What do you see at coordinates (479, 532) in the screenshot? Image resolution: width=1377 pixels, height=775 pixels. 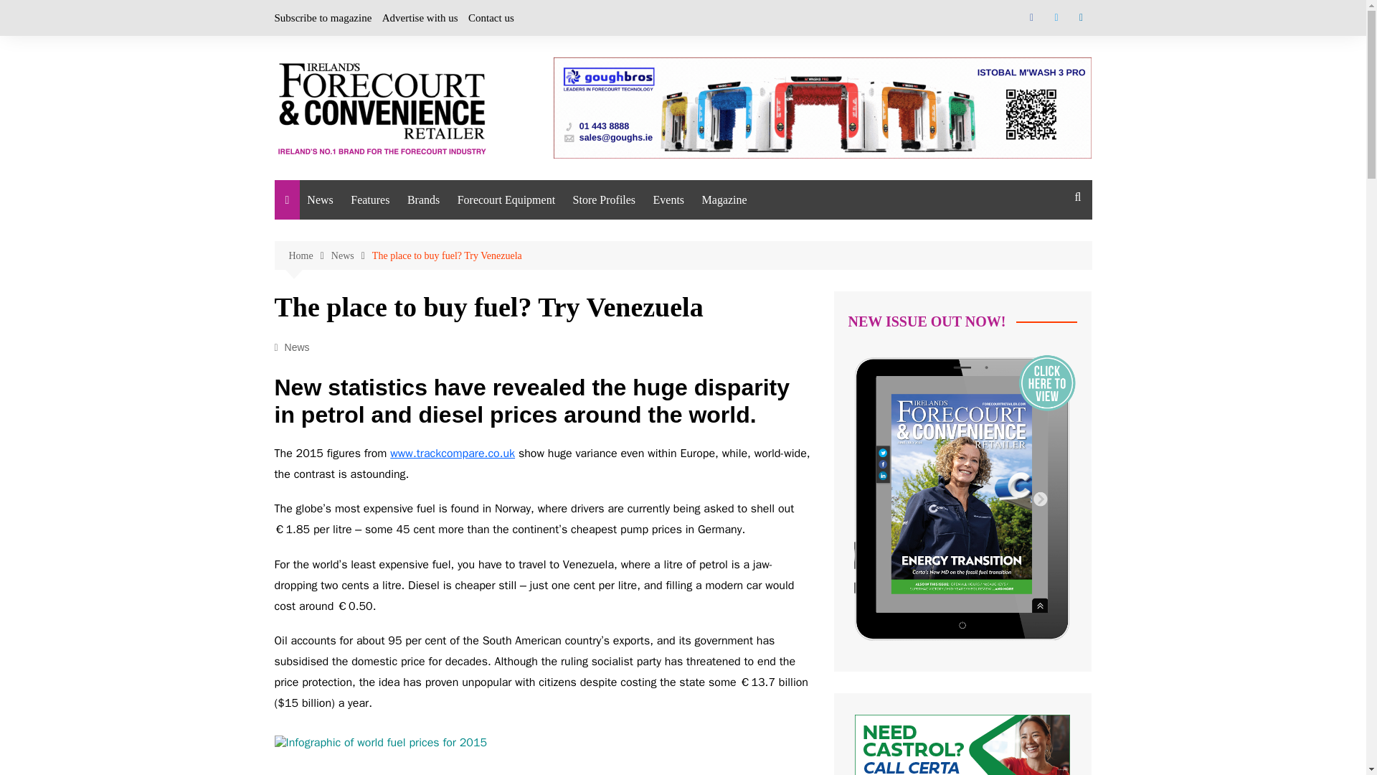 I see `Soft Drinks` at bounding box center [479, 532].